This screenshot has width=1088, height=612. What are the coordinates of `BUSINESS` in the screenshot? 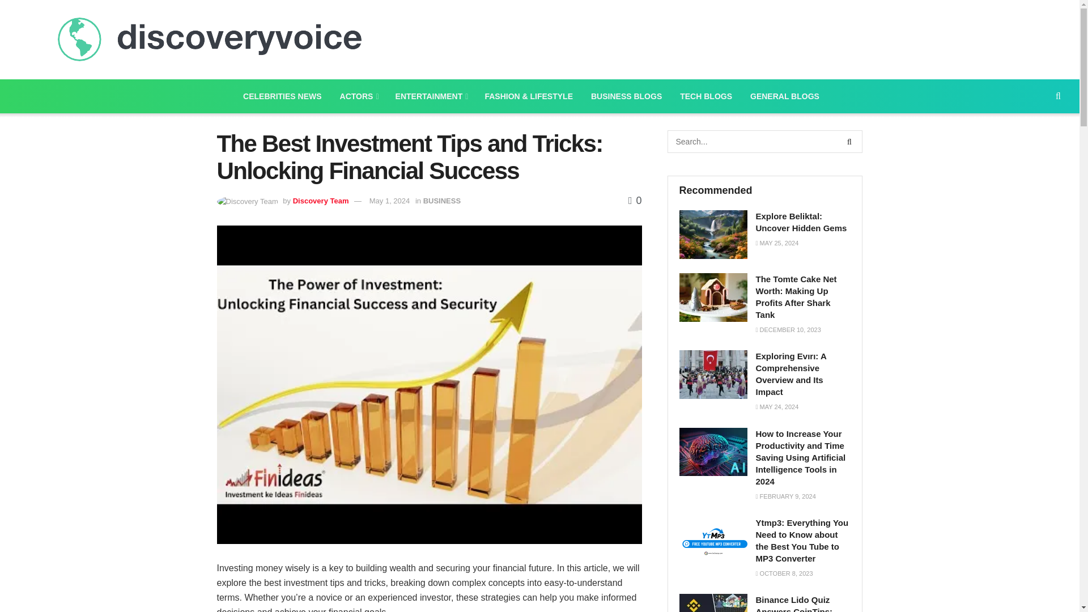 It's located at (441, 201).